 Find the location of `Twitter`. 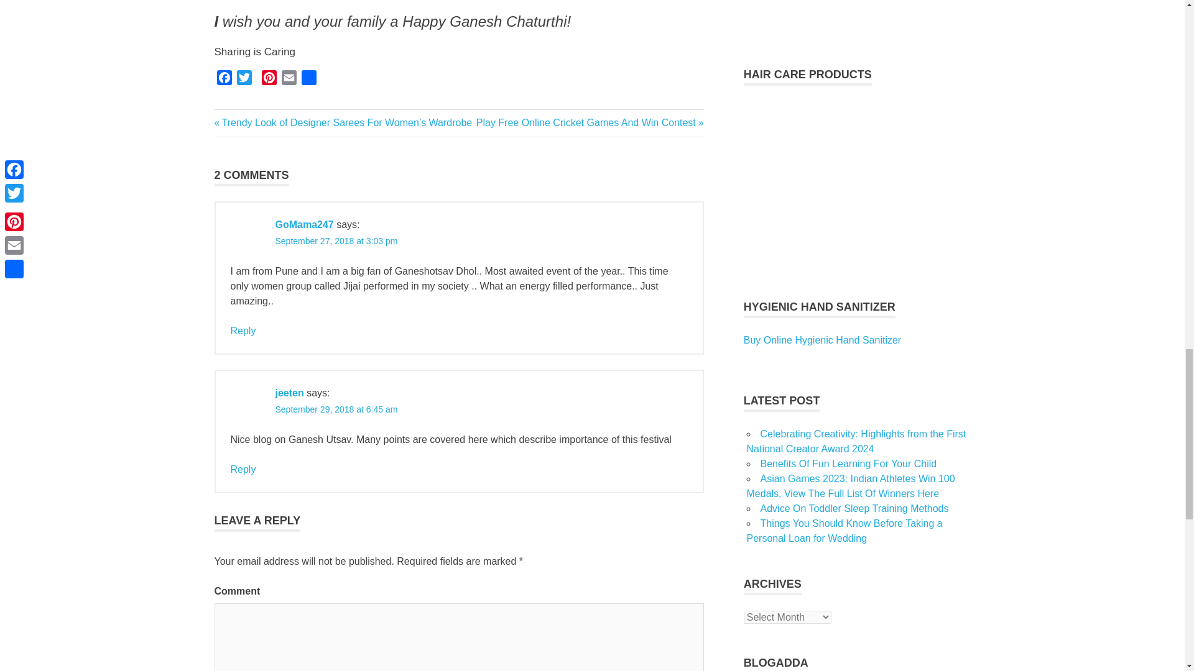

Twitter is located at coordinates (244, 80).